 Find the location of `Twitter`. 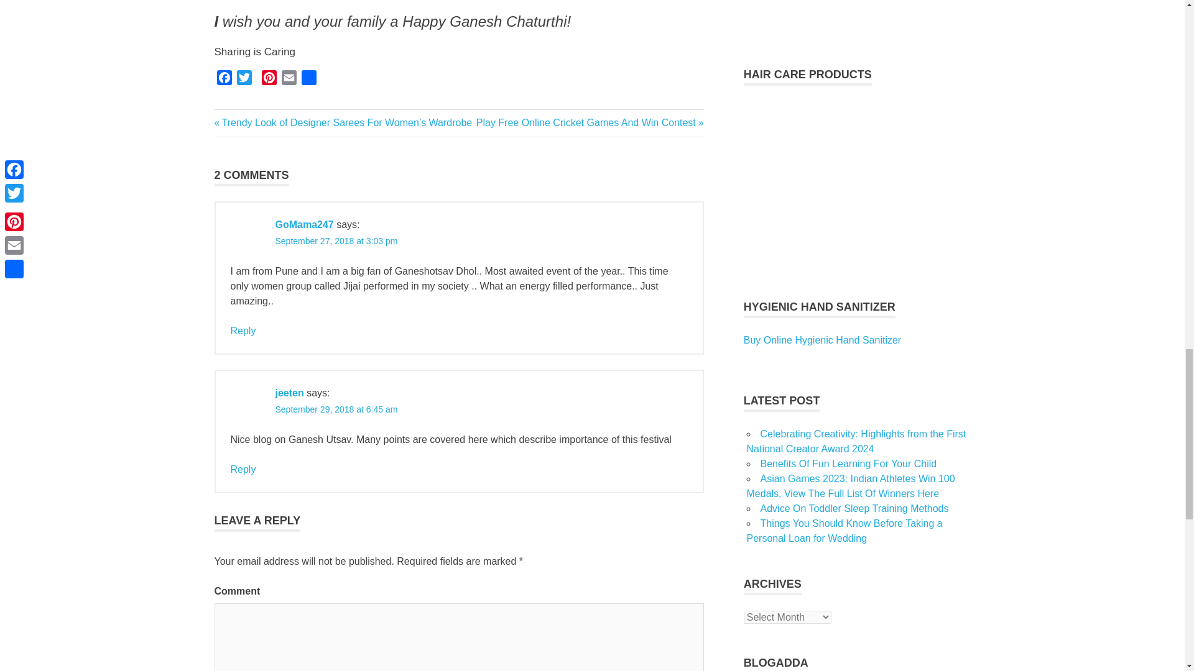

Twitter is located at coordinates (244, 80).